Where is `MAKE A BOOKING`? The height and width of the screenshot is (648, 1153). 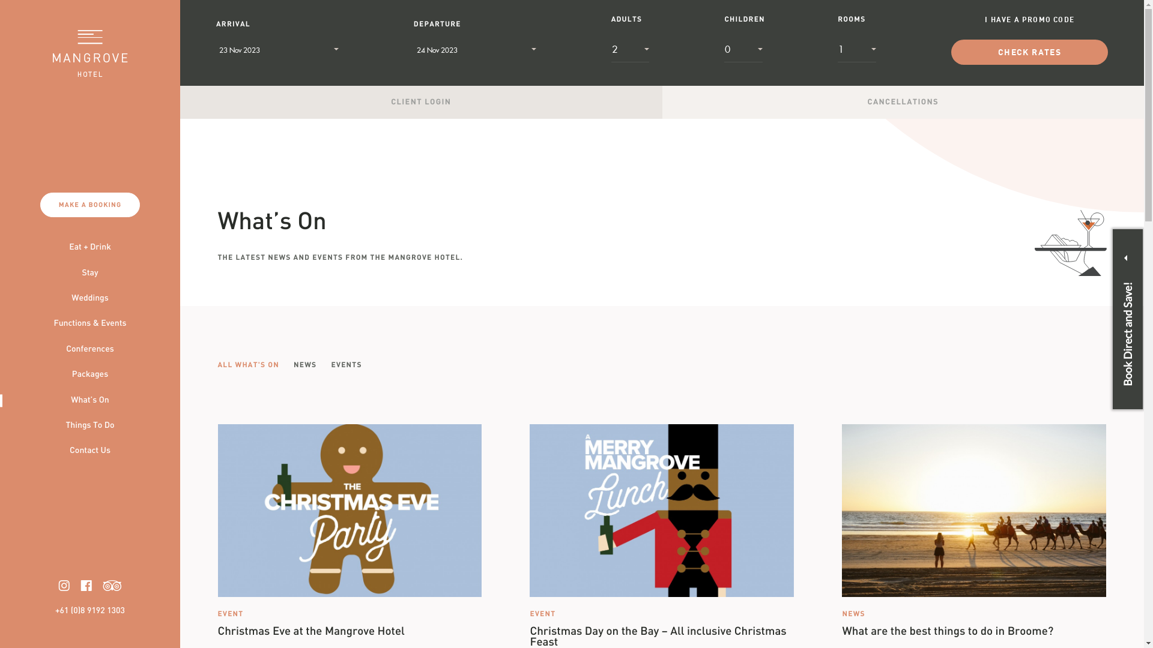
MAKE A BOOKING is located at coordinates (90, 205).